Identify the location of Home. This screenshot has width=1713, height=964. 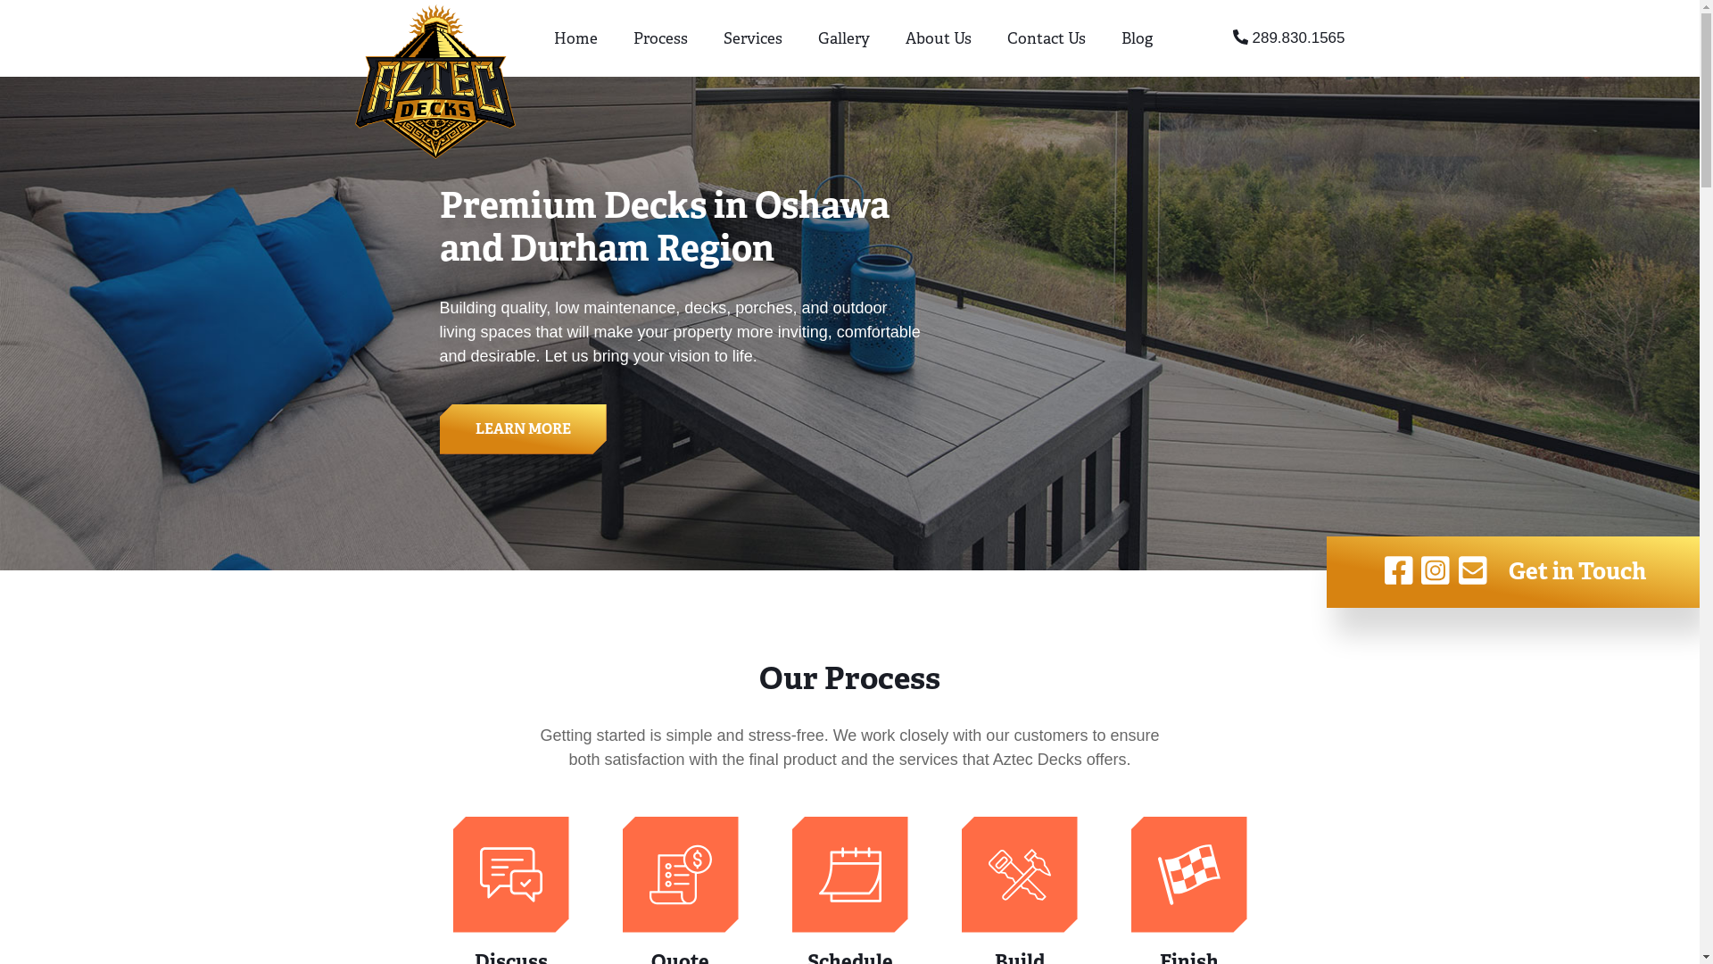
(576, 38).